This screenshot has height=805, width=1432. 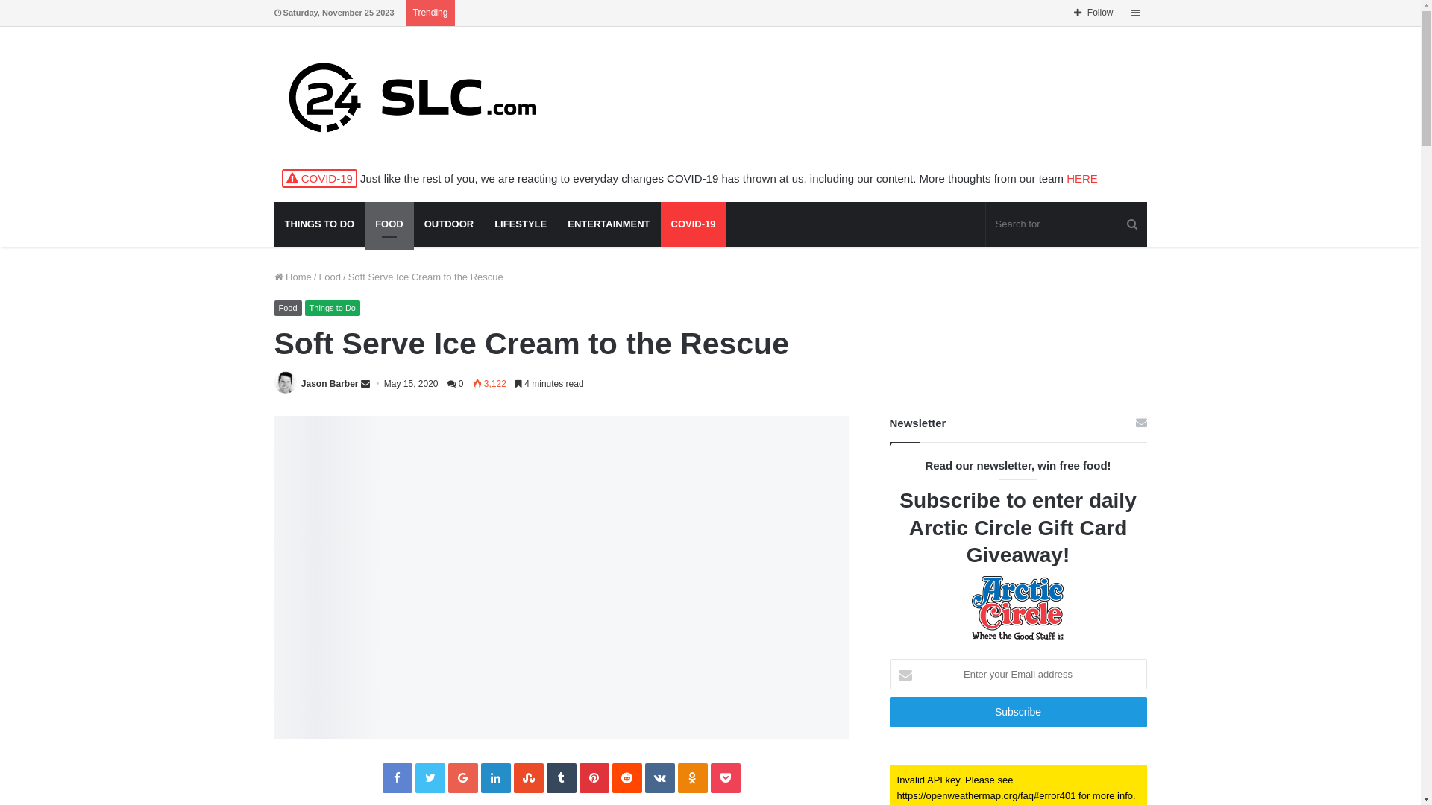 I want to click on Subscribe, so click(x=1019, y=713).